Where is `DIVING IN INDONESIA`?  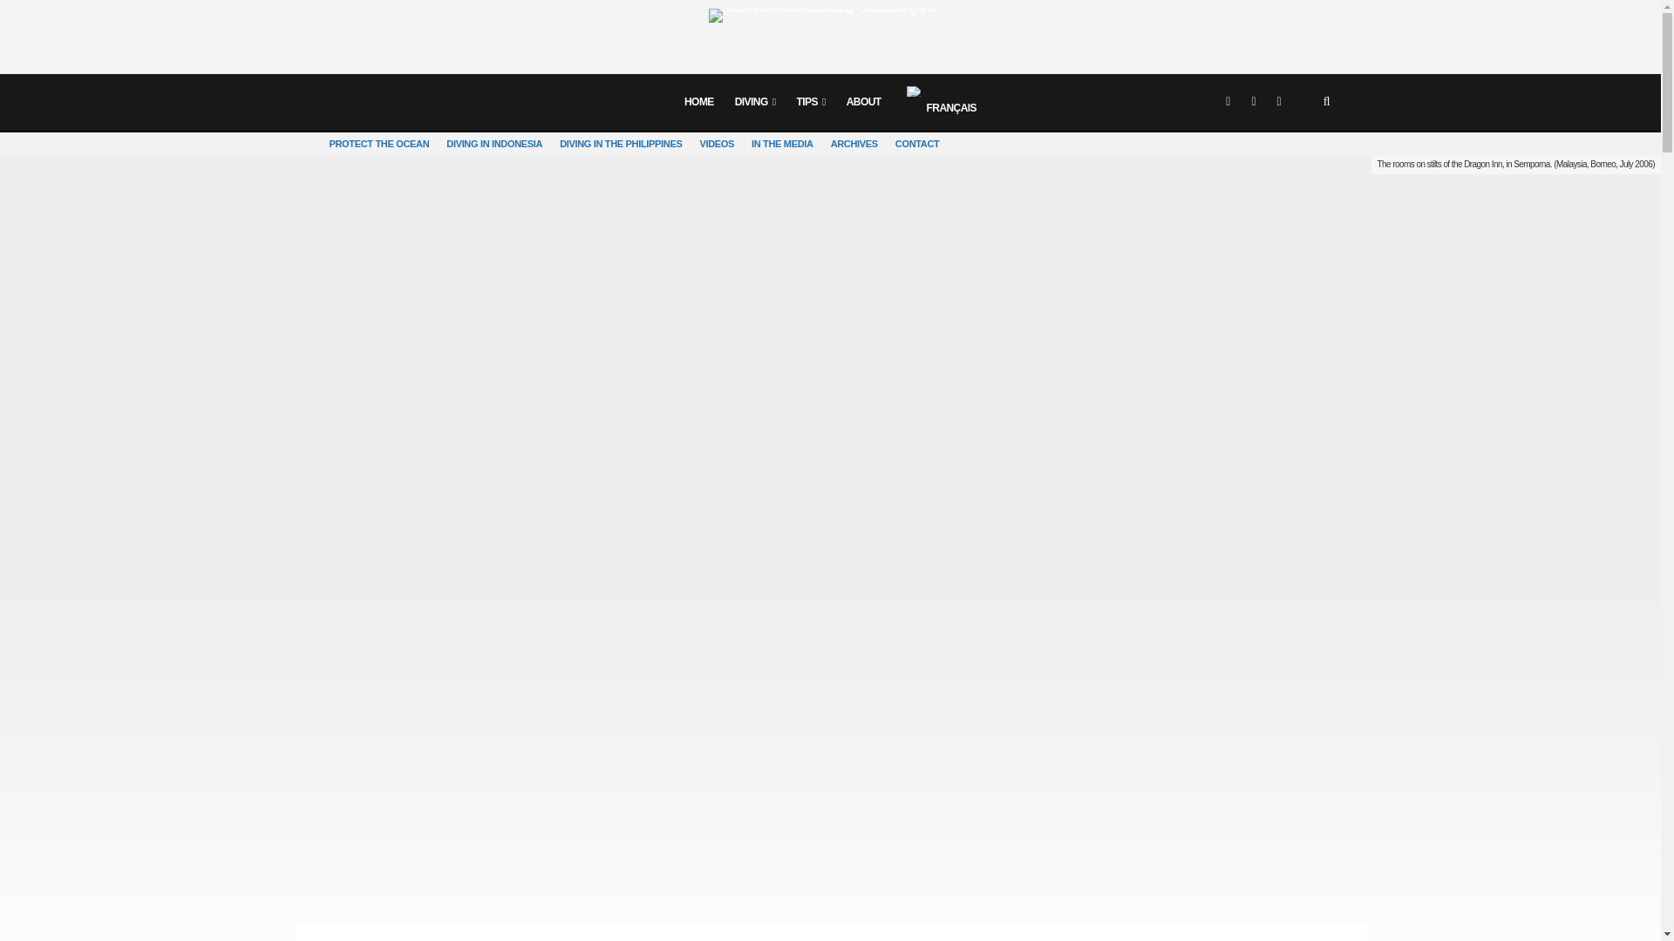 DIVING IN INDONESIA is located at coordinates (493, 144).